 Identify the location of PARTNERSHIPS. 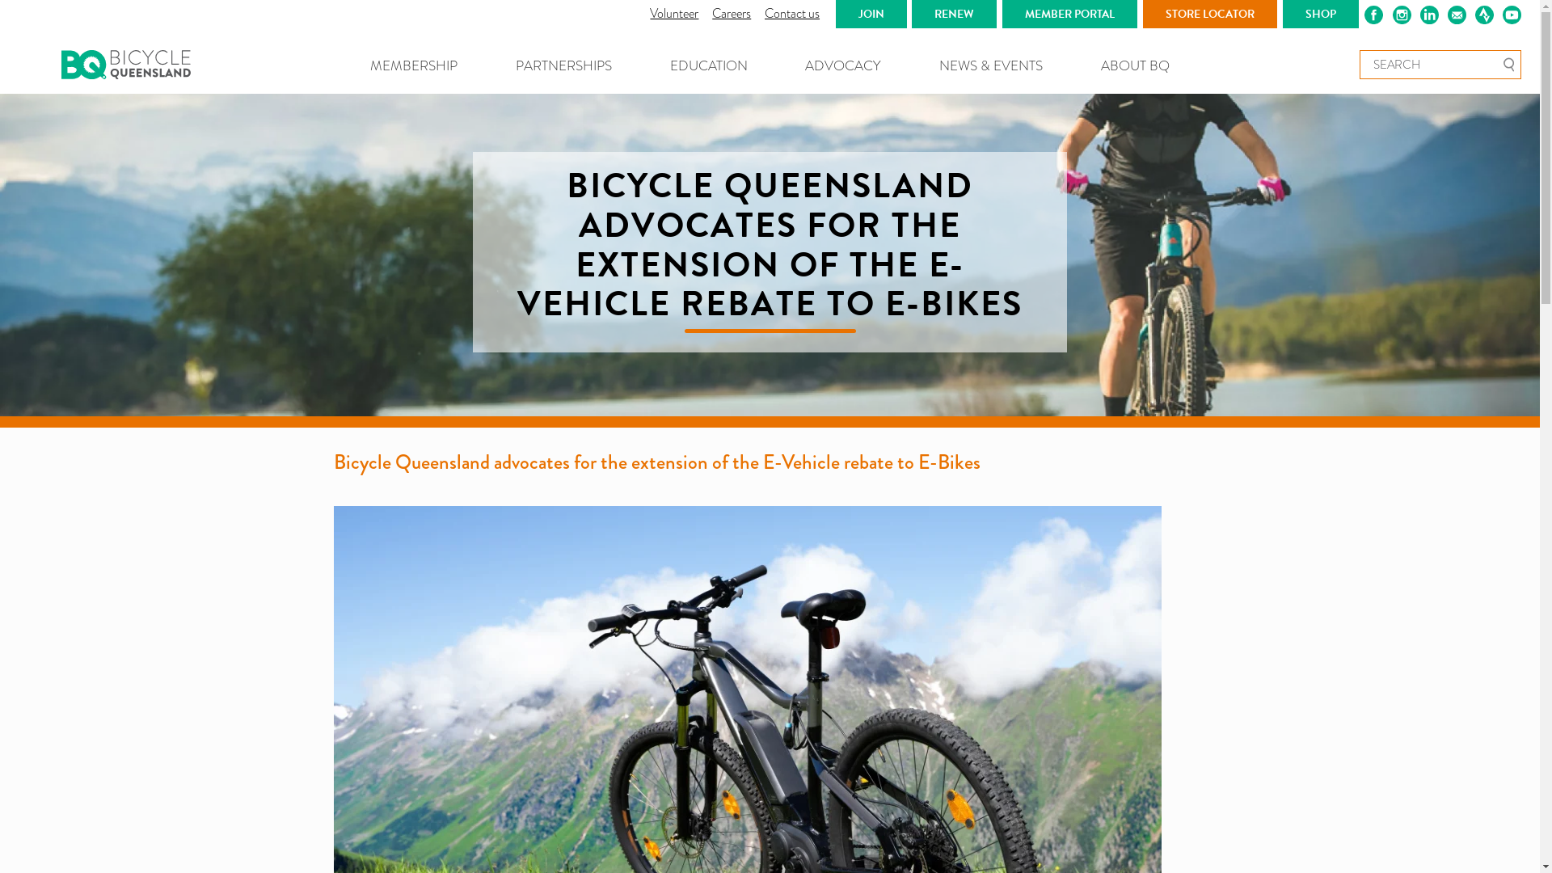
(564, 66).